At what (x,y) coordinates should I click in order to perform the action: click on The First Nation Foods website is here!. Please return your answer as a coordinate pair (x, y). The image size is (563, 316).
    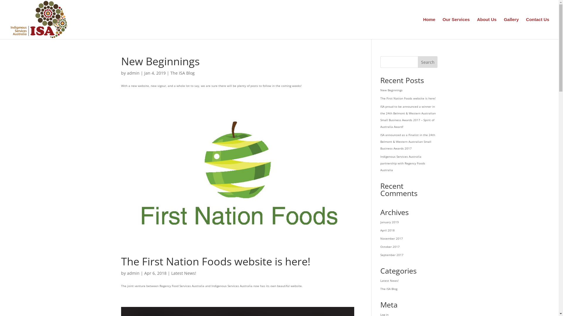
    Looking at the image, I should click on (408, 98).